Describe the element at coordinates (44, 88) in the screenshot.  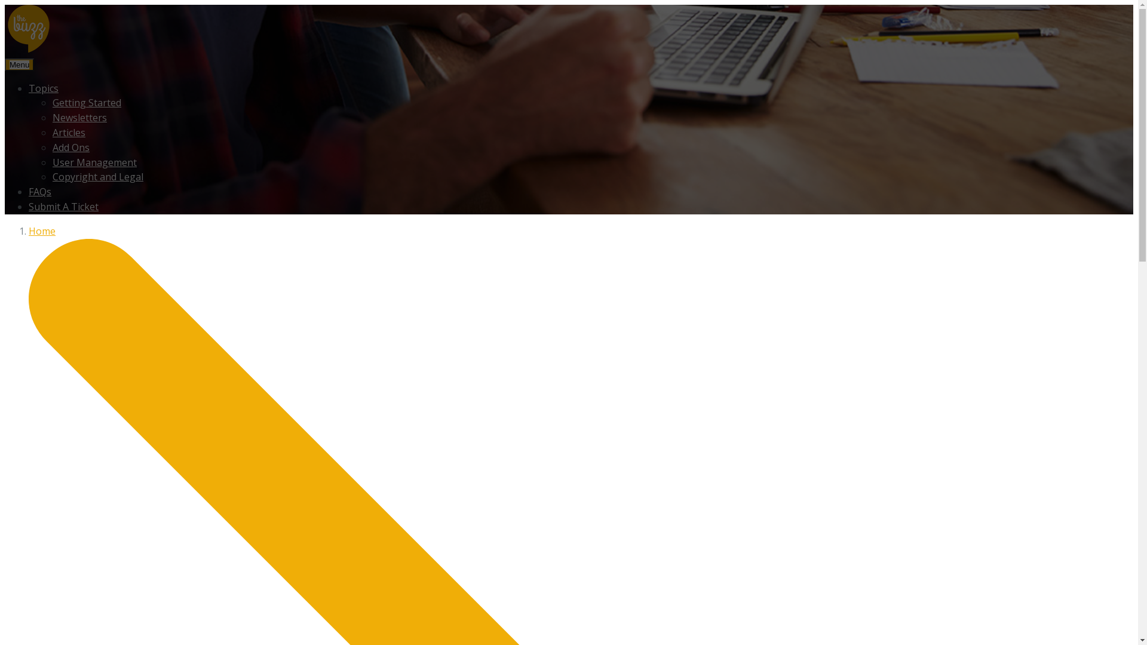
I see `Topics` at that location.